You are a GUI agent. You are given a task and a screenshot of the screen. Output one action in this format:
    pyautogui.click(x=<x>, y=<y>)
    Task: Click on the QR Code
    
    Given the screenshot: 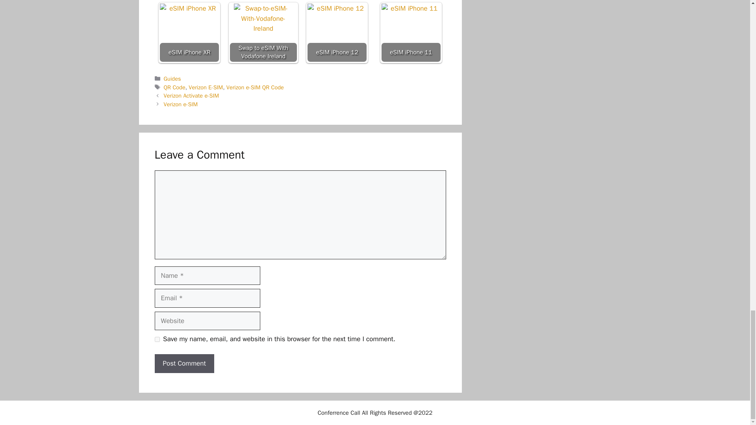 What is the action you would take?
    pyautogui.click(x=174, y=87)
    